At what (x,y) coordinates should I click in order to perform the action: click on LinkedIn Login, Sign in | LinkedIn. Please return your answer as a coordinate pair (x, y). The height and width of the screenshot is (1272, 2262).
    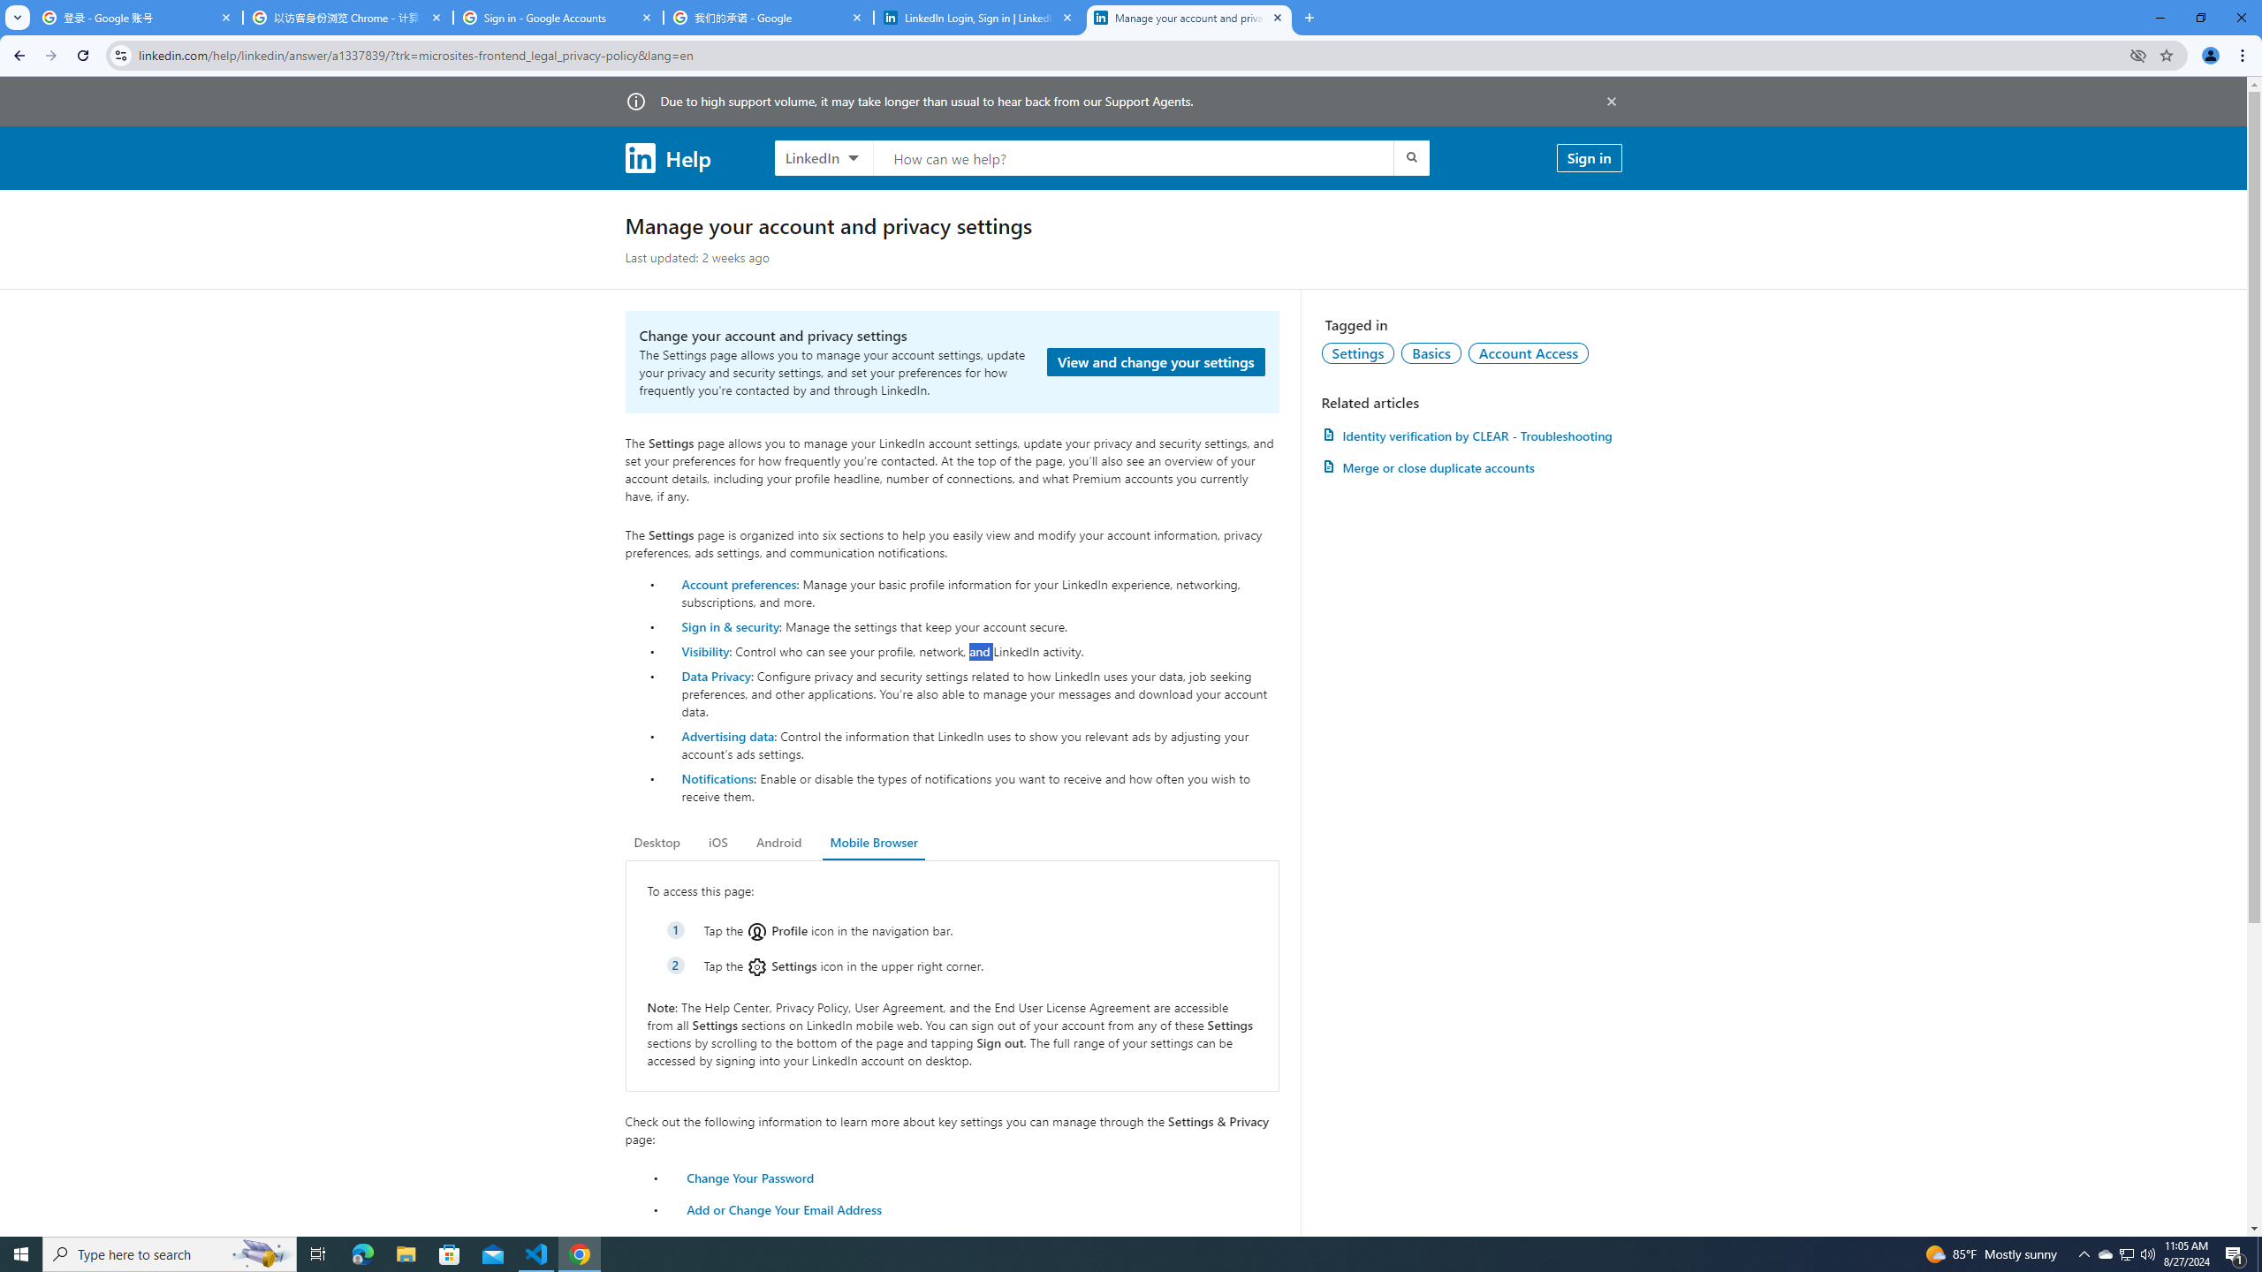
    Looking at the image, I should click on (979, 18).